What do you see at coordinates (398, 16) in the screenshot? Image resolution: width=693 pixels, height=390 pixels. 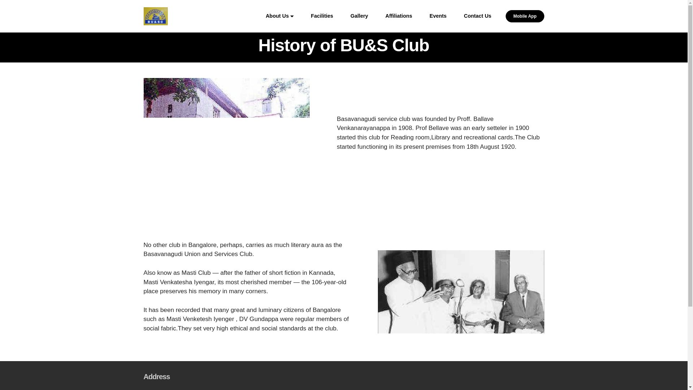 I see `Affiliations` at bounding box center [398, 16].